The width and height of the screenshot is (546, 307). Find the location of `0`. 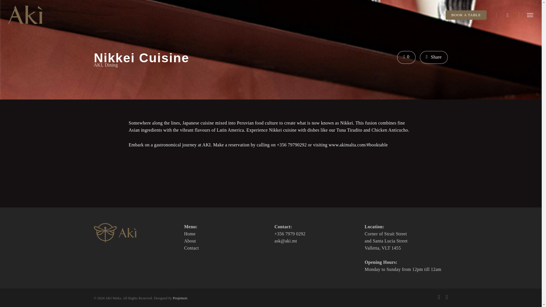

0 is located at coordinates (406, 57).